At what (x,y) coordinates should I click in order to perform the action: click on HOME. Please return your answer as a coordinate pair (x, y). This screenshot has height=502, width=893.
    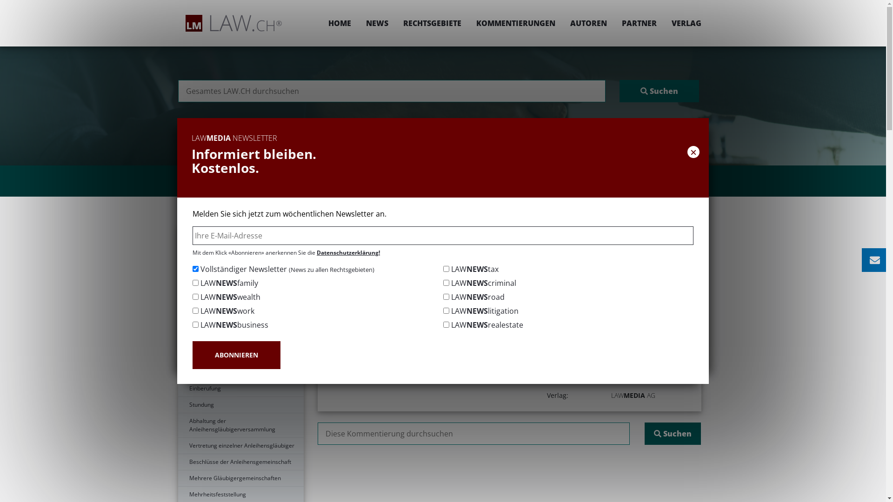
    Looking at the image, I should click on (340, 23).